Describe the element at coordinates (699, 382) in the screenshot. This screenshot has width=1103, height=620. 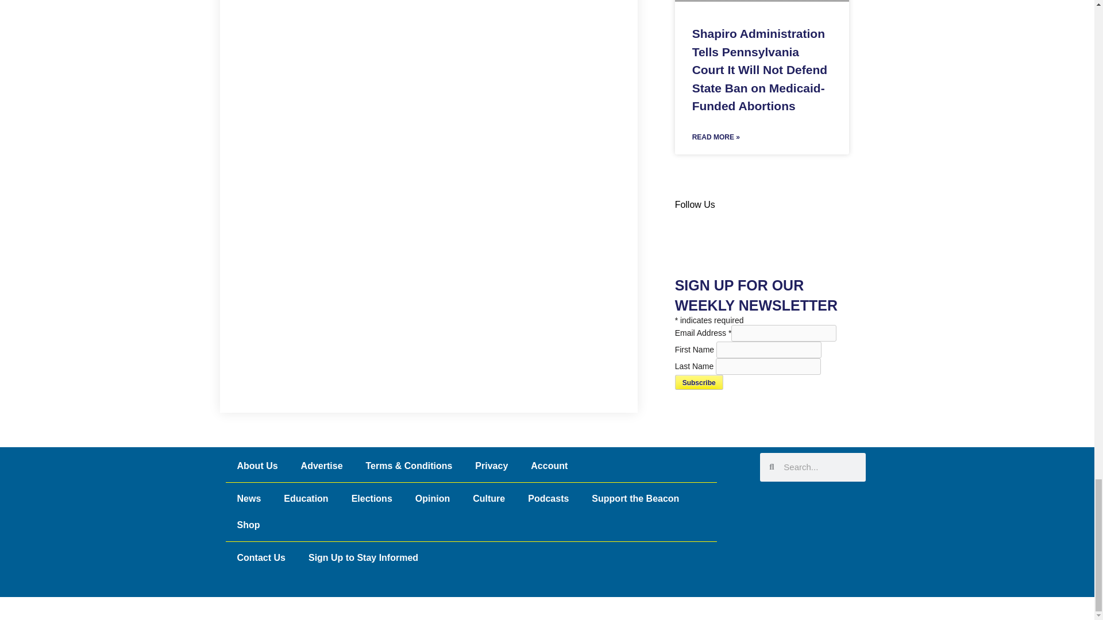
I see `Subscribe` at that location.